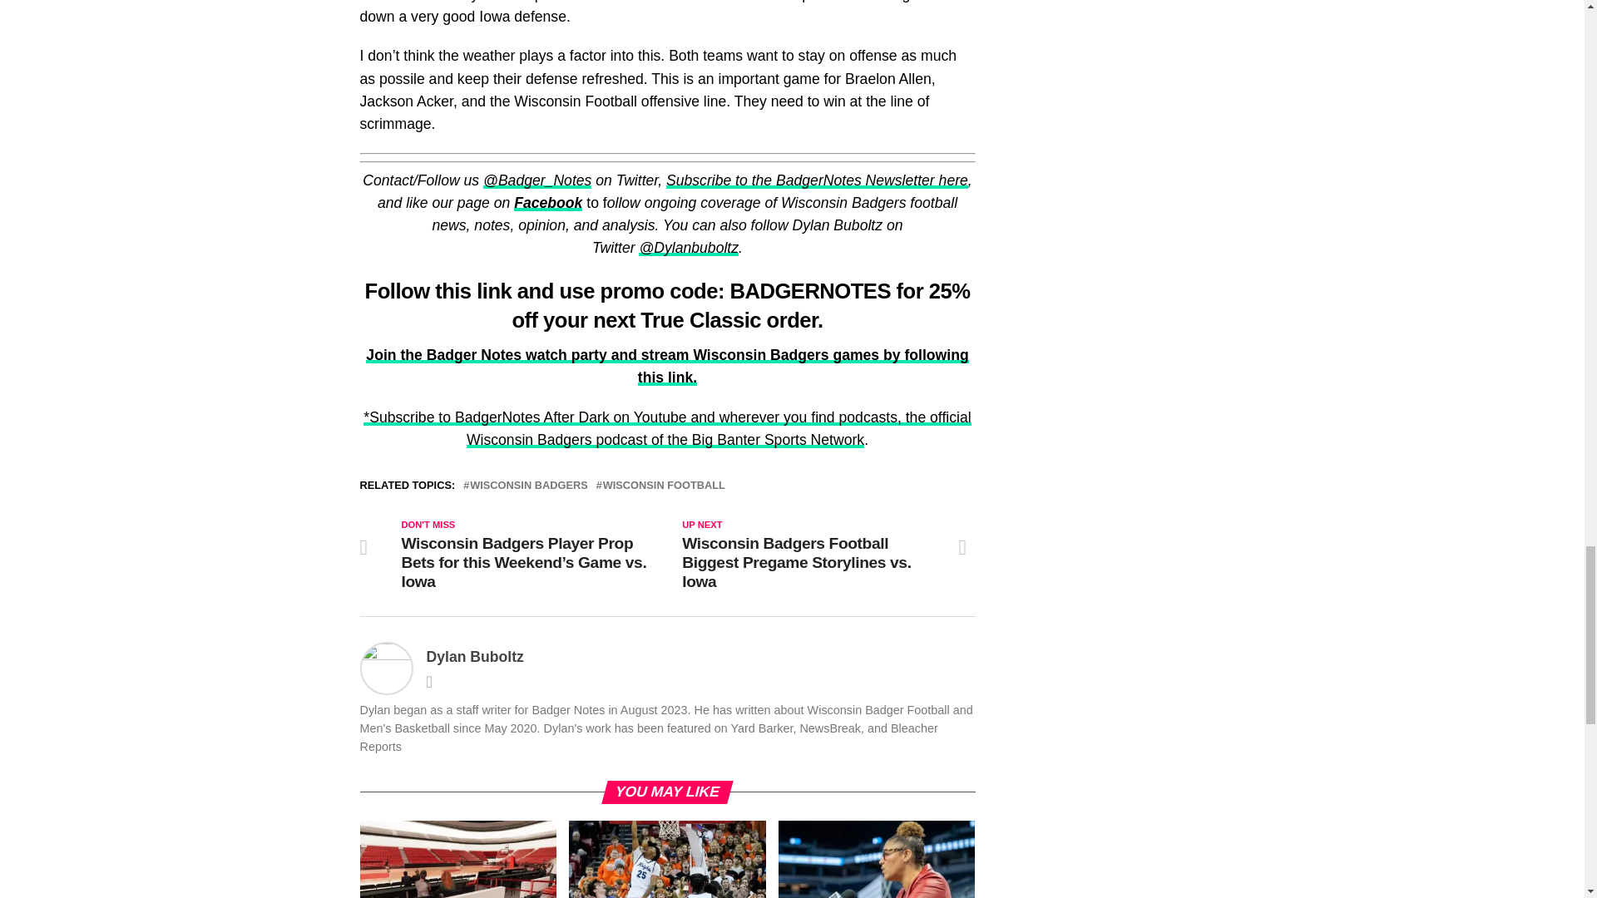 The image size is (1597, 898). What do you see at coordinates (474, 657) in the screenshot?
I see `Posts by Dylan Buboltz` at bounding box center [474, 657].